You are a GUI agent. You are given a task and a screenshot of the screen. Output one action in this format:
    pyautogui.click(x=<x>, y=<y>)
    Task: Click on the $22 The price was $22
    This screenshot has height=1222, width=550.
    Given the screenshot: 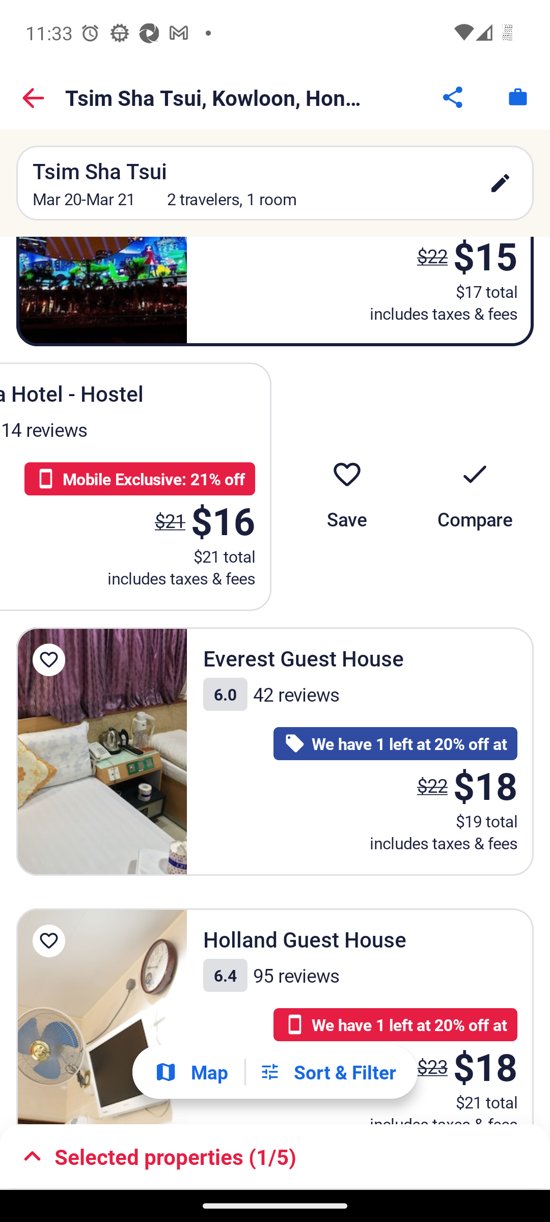 What is the action you would take?
    pyautogui.click(x=432, y=785)
    